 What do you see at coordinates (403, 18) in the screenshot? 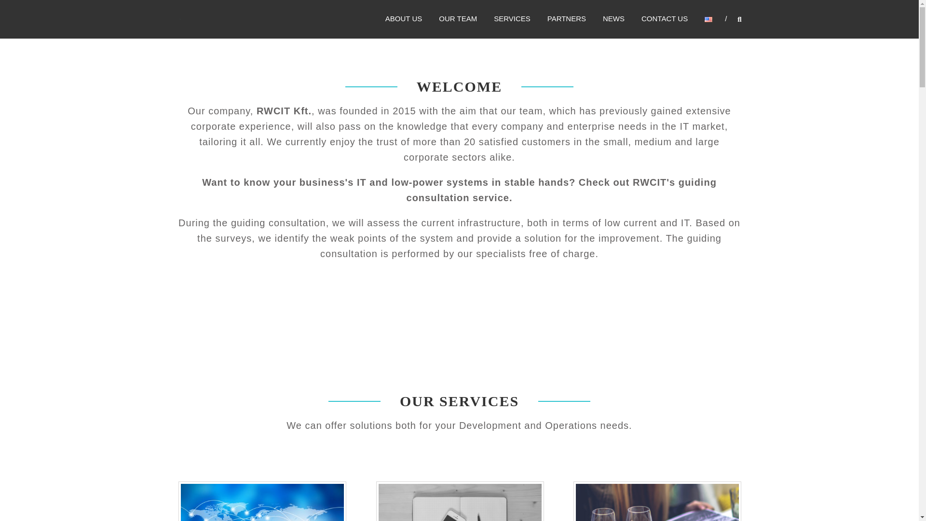
I see `ABOUT US` at bounding box center [403, 18].